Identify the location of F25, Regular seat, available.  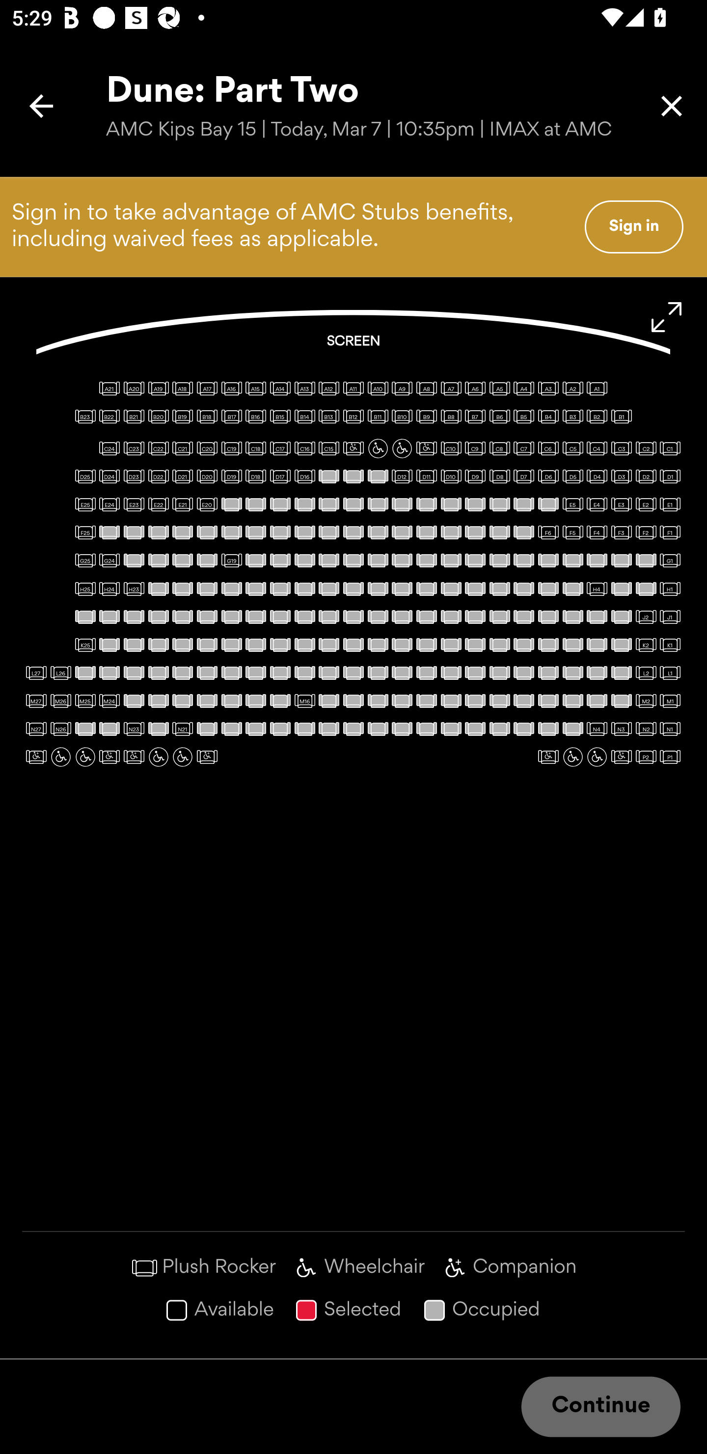
(85, 532).